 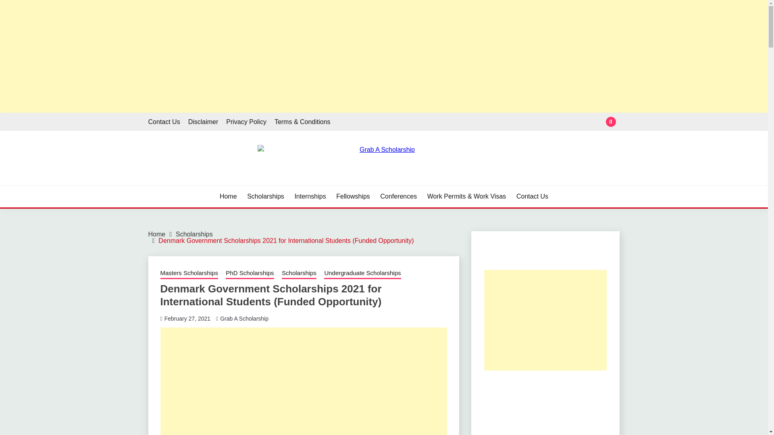 I want to click on Home, so click(x=228, y=197).